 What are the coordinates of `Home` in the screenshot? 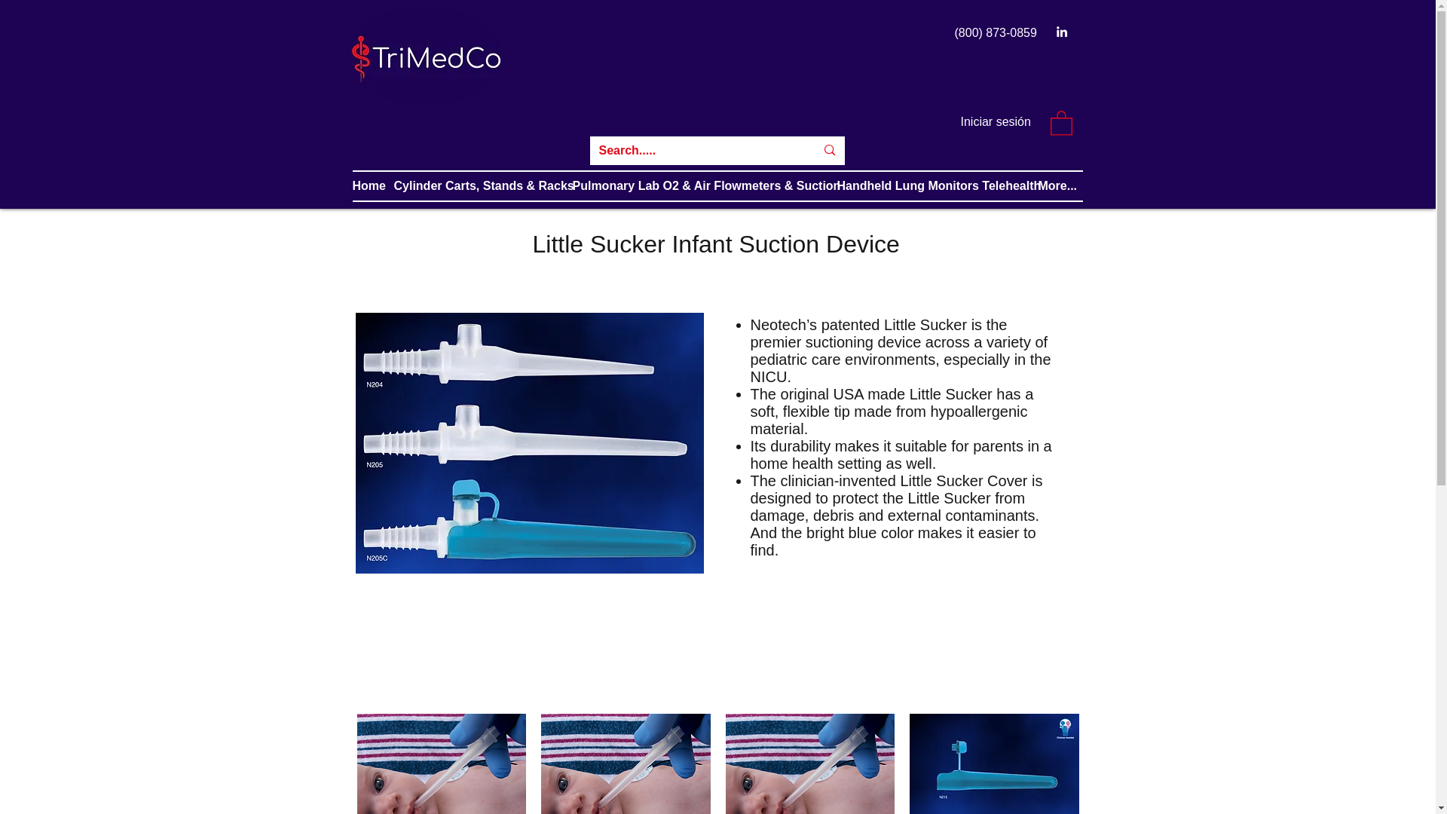 It's located at (373, 185).